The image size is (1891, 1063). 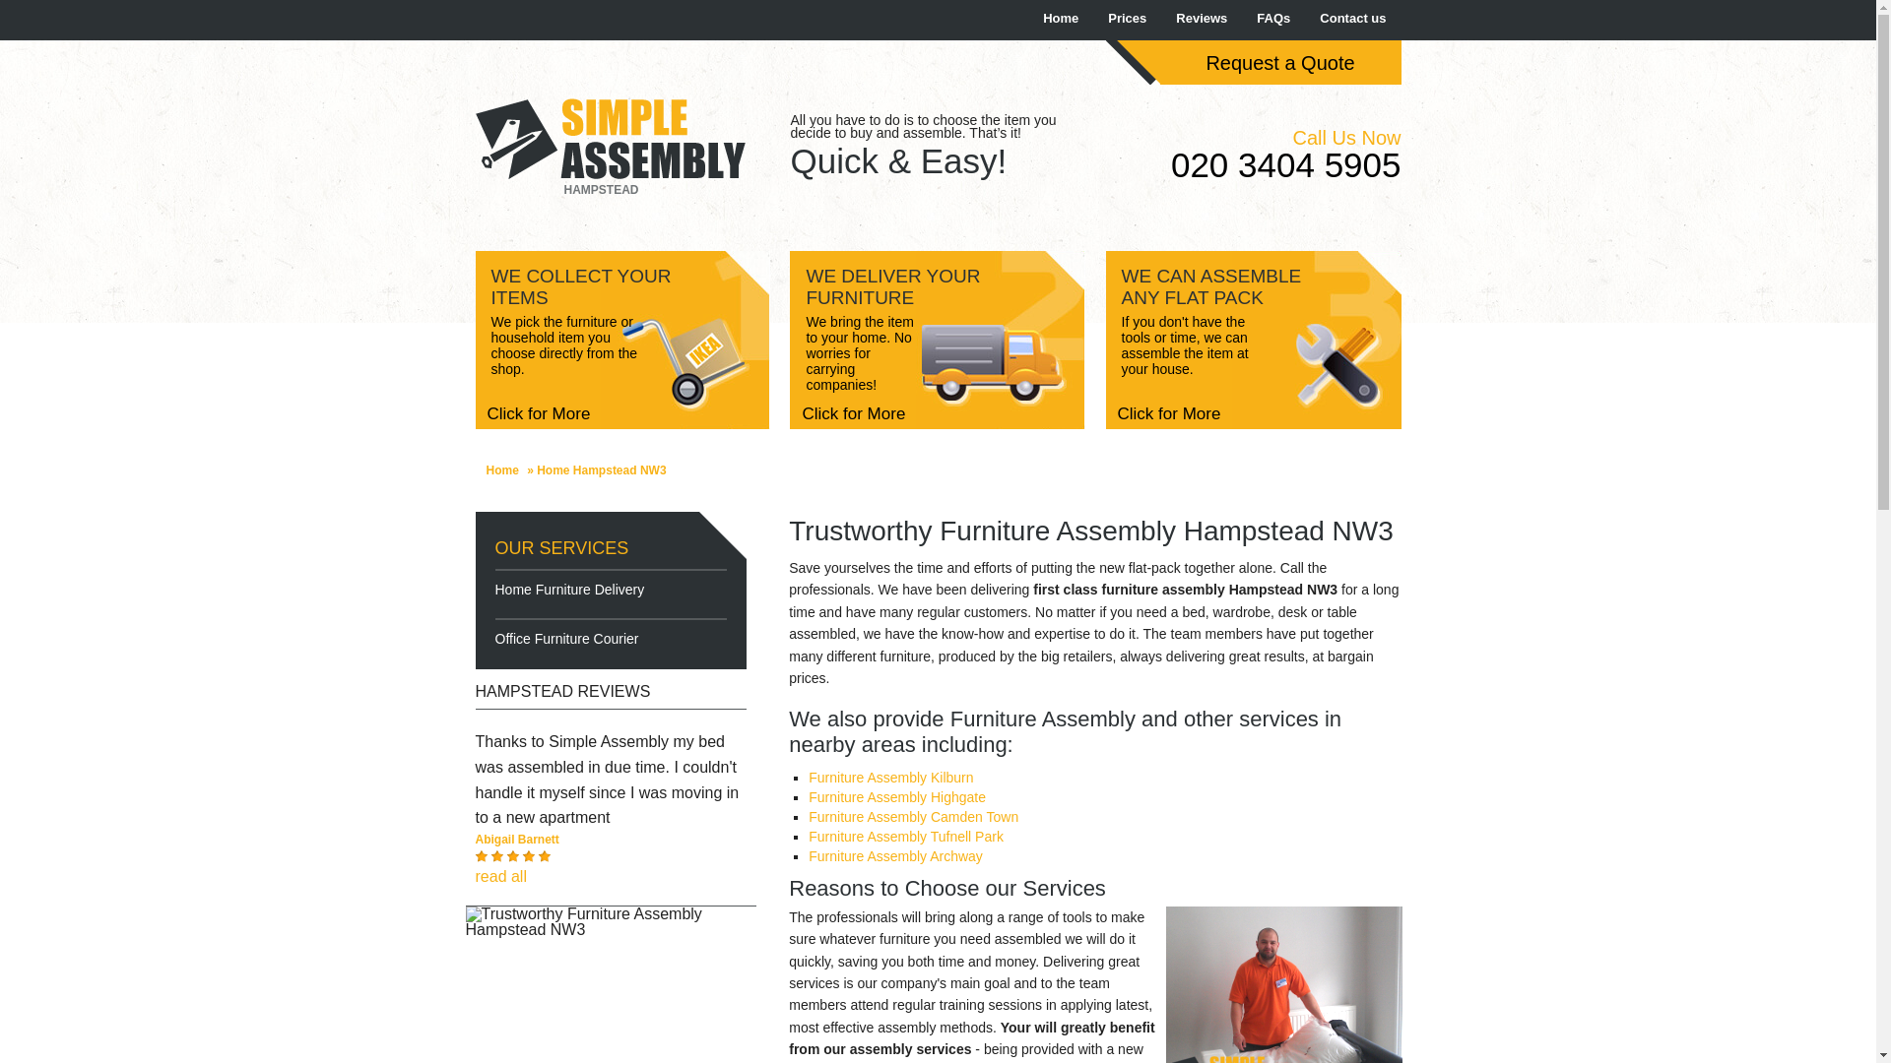 What do you see at coordinates (1060, 18) in the screenshot?
I see `Home` at bounding box center [1060, 18].